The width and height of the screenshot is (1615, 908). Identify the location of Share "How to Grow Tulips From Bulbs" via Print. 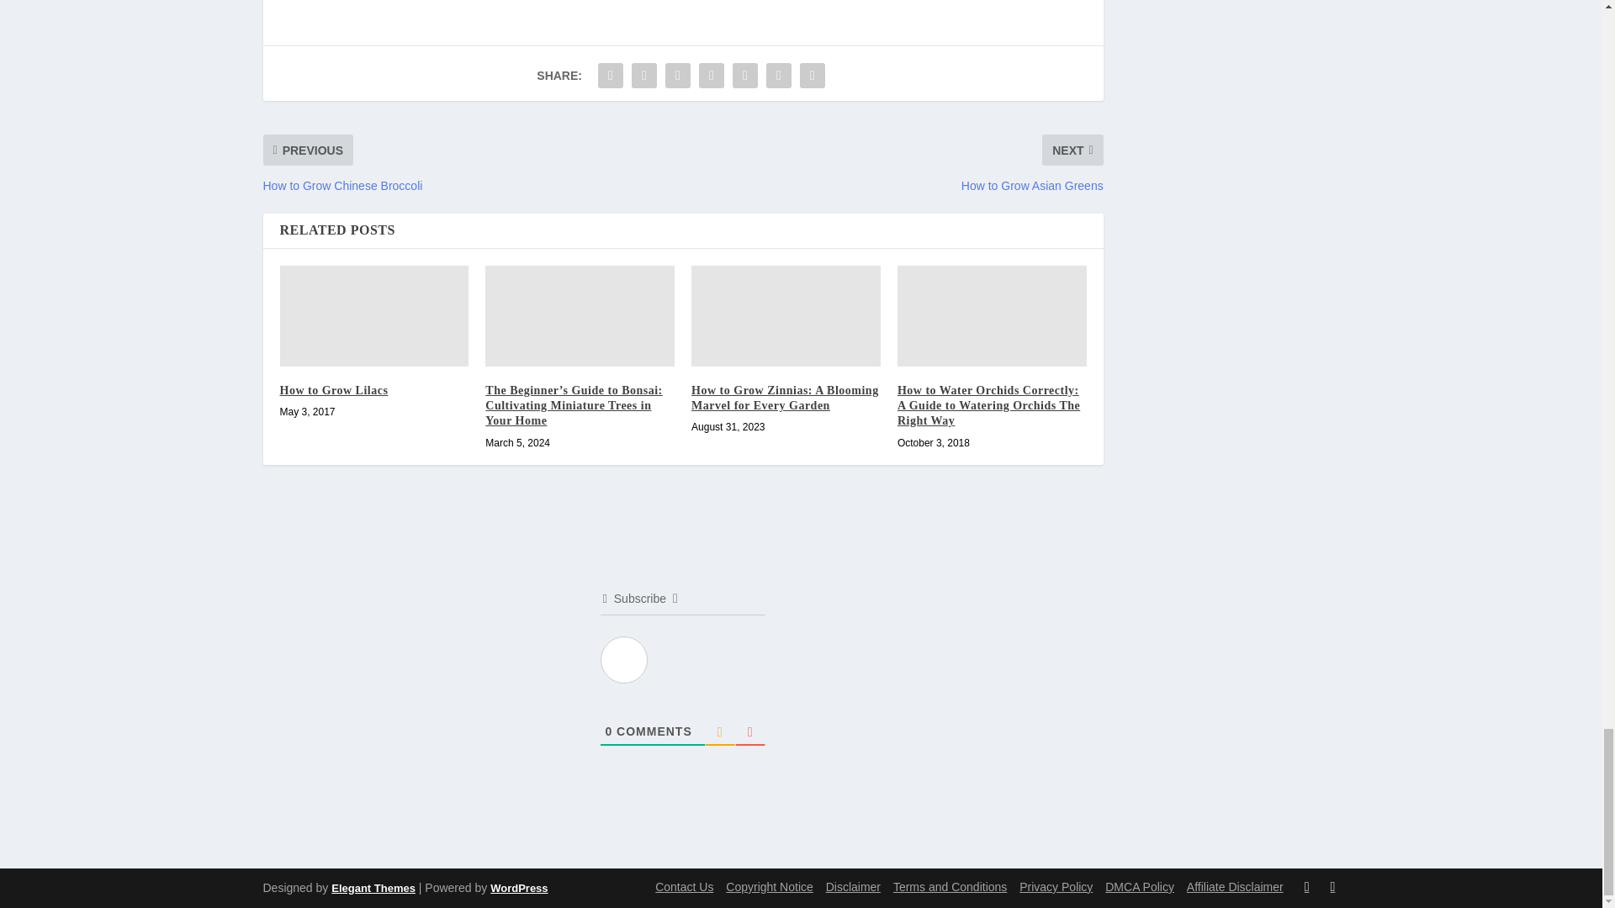
(813, 76).